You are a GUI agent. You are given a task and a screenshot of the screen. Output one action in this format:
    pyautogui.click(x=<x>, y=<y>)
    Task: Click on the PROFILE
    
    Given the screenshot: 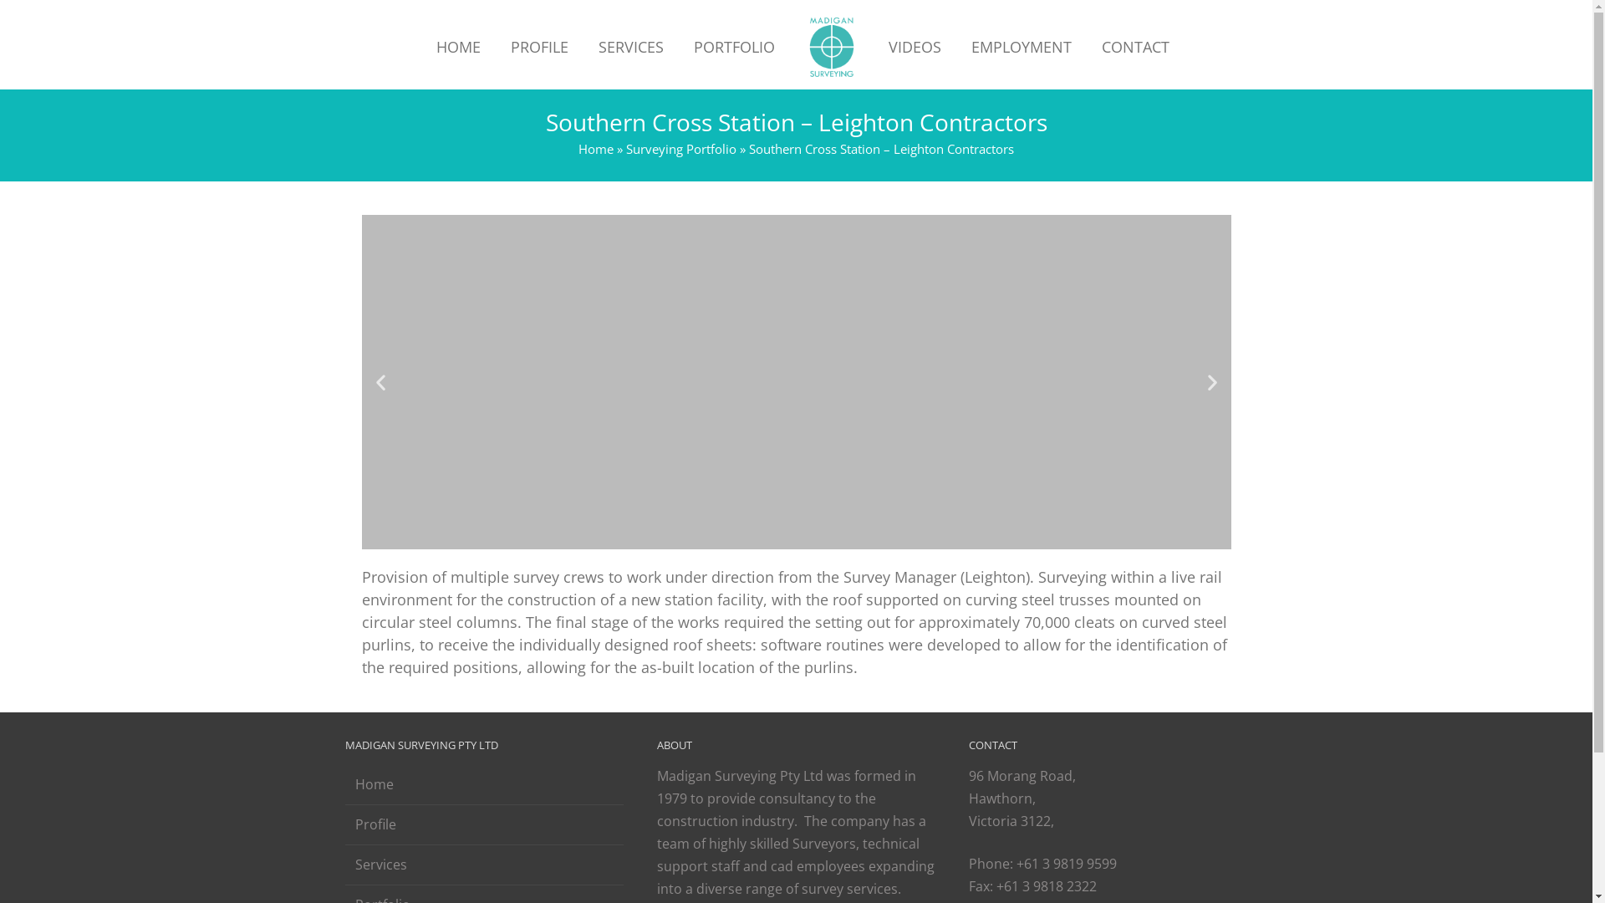 What is the action you would take?
    pyautogui.click(x=538, y=47)
    